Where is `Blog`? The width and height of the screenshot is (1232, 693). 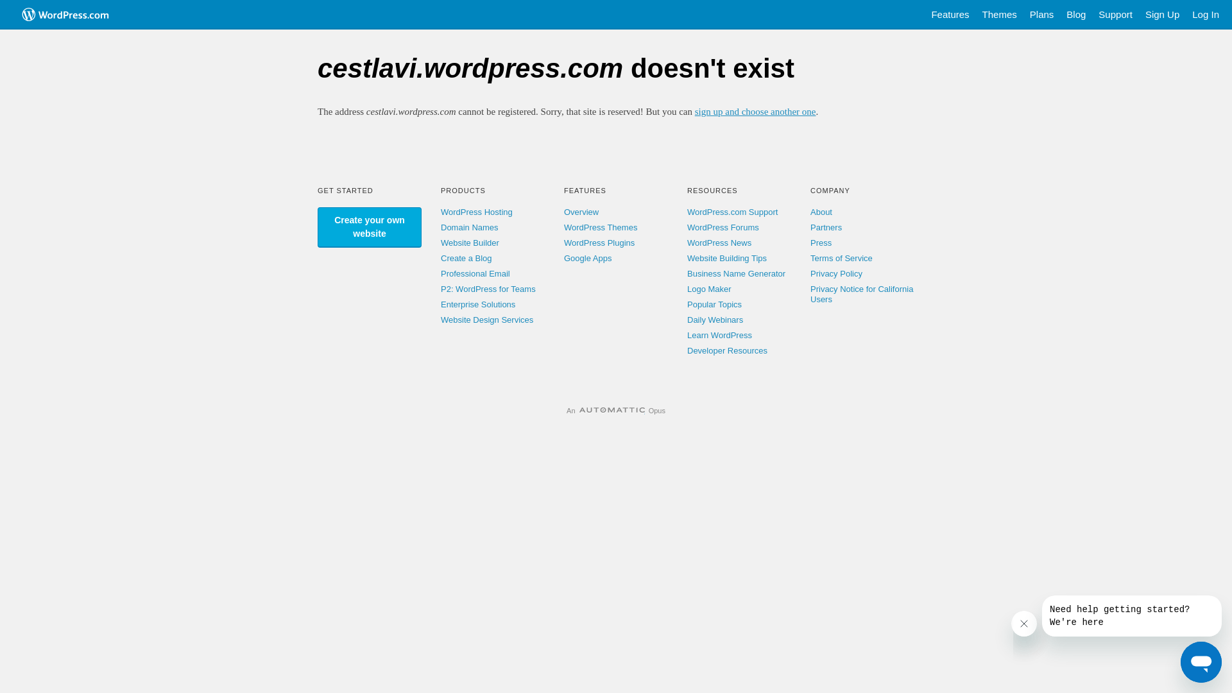 Blog is located at coordinates (1076, 15).